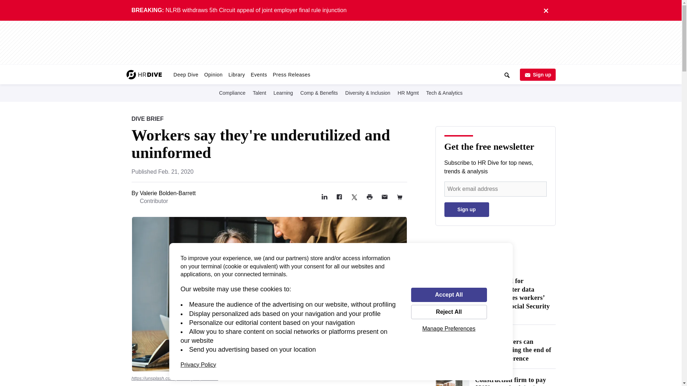  Describe the element at coordinates (537, 74) in the screenshot. I see `Sign up` at that location.